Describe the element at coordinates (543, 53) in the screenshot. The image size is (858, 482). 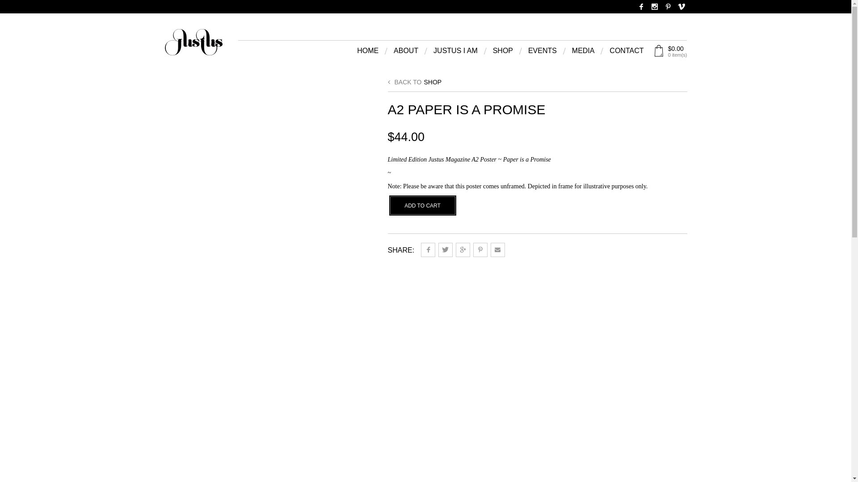
I see `EVENTS` at that location.